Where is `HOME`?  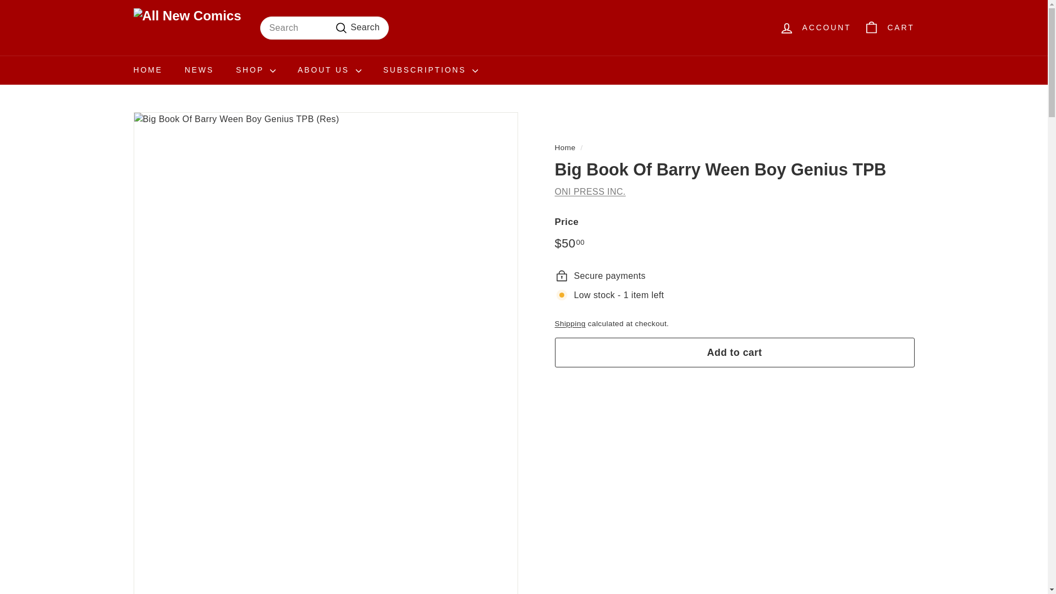 HOME is located at coordinates (147, 70).